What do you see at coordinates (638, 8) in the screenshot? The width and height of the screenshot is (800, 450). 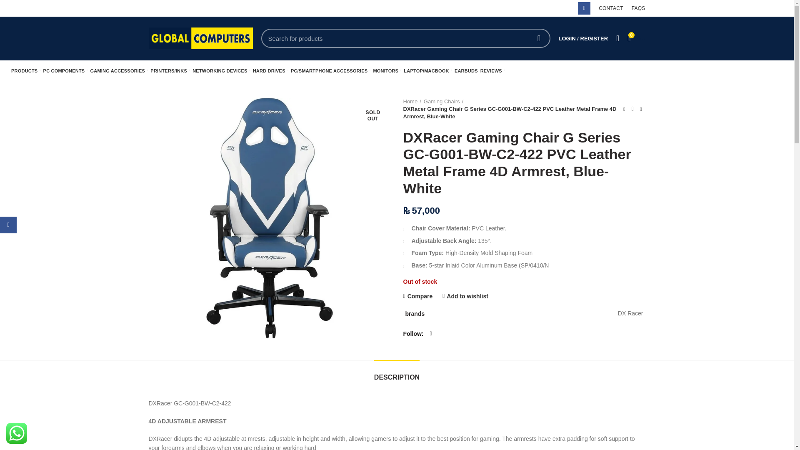 I see `FAQS` at bounding box center [638, 8].